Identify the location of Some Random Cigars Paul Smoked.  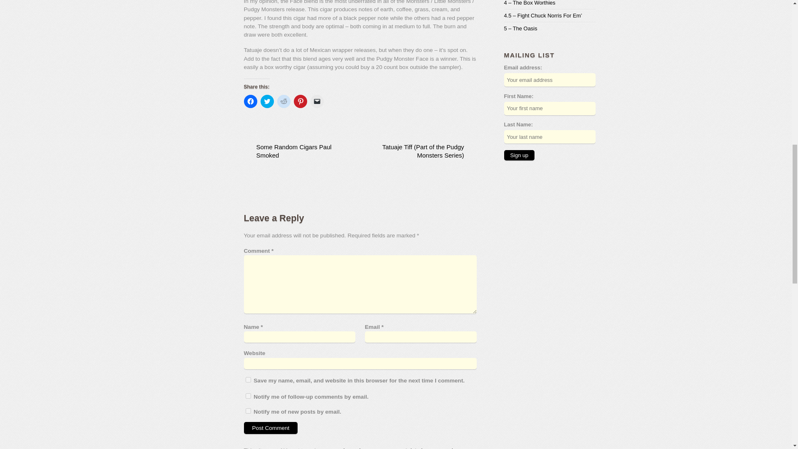
(296, 151).